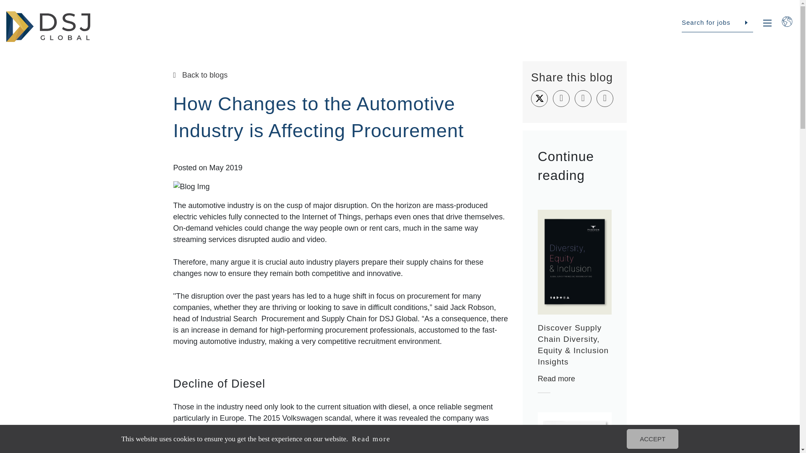 The height and width of the screenshot is (453, 806). What do you see at coordinates (660, 439) in the screenshot?
I see `ACCEPT` at bounding box center [660, 439].